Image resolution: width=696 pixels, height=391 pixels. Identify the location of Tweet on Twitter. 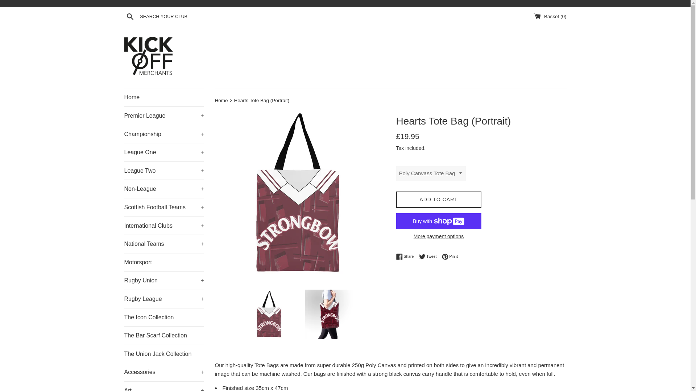
(430, 256).